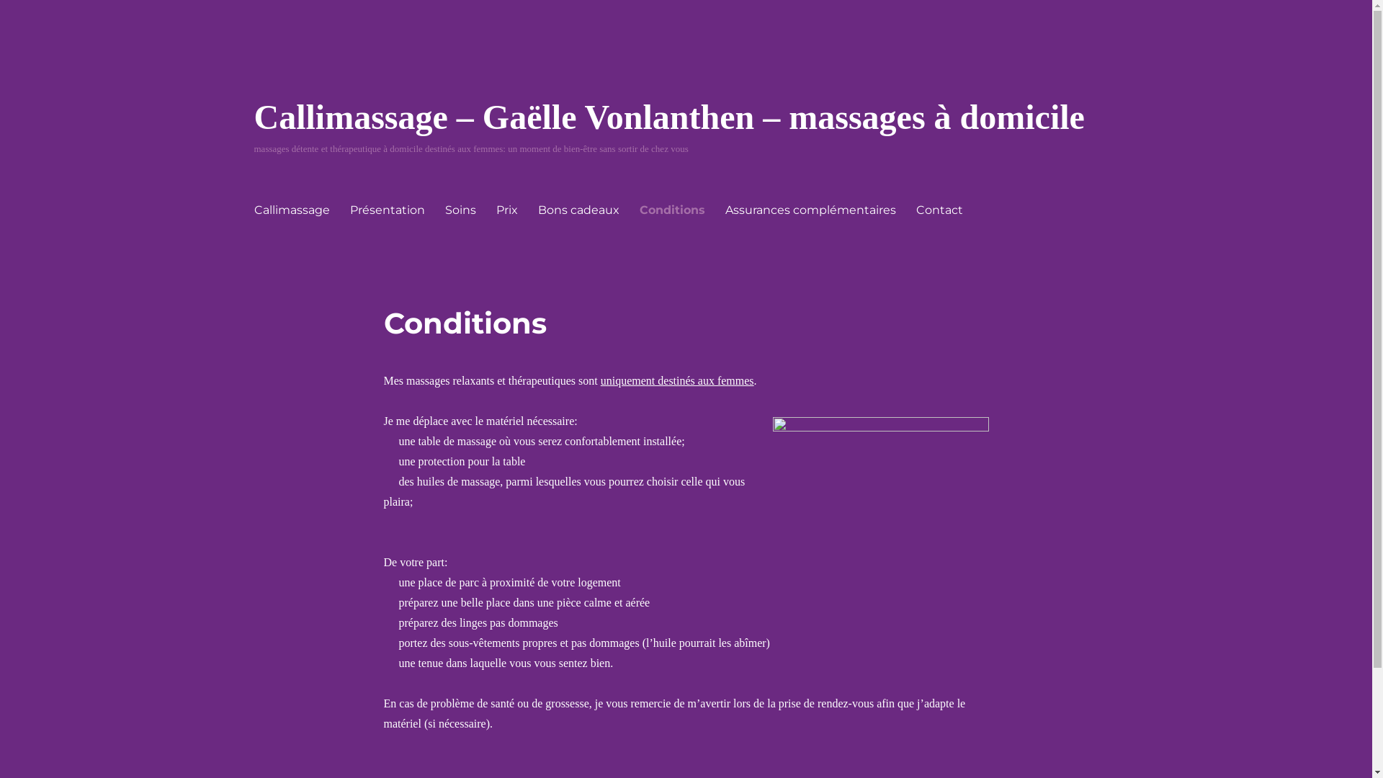  I want to click on Bons cadeaux, so click(578, 209).